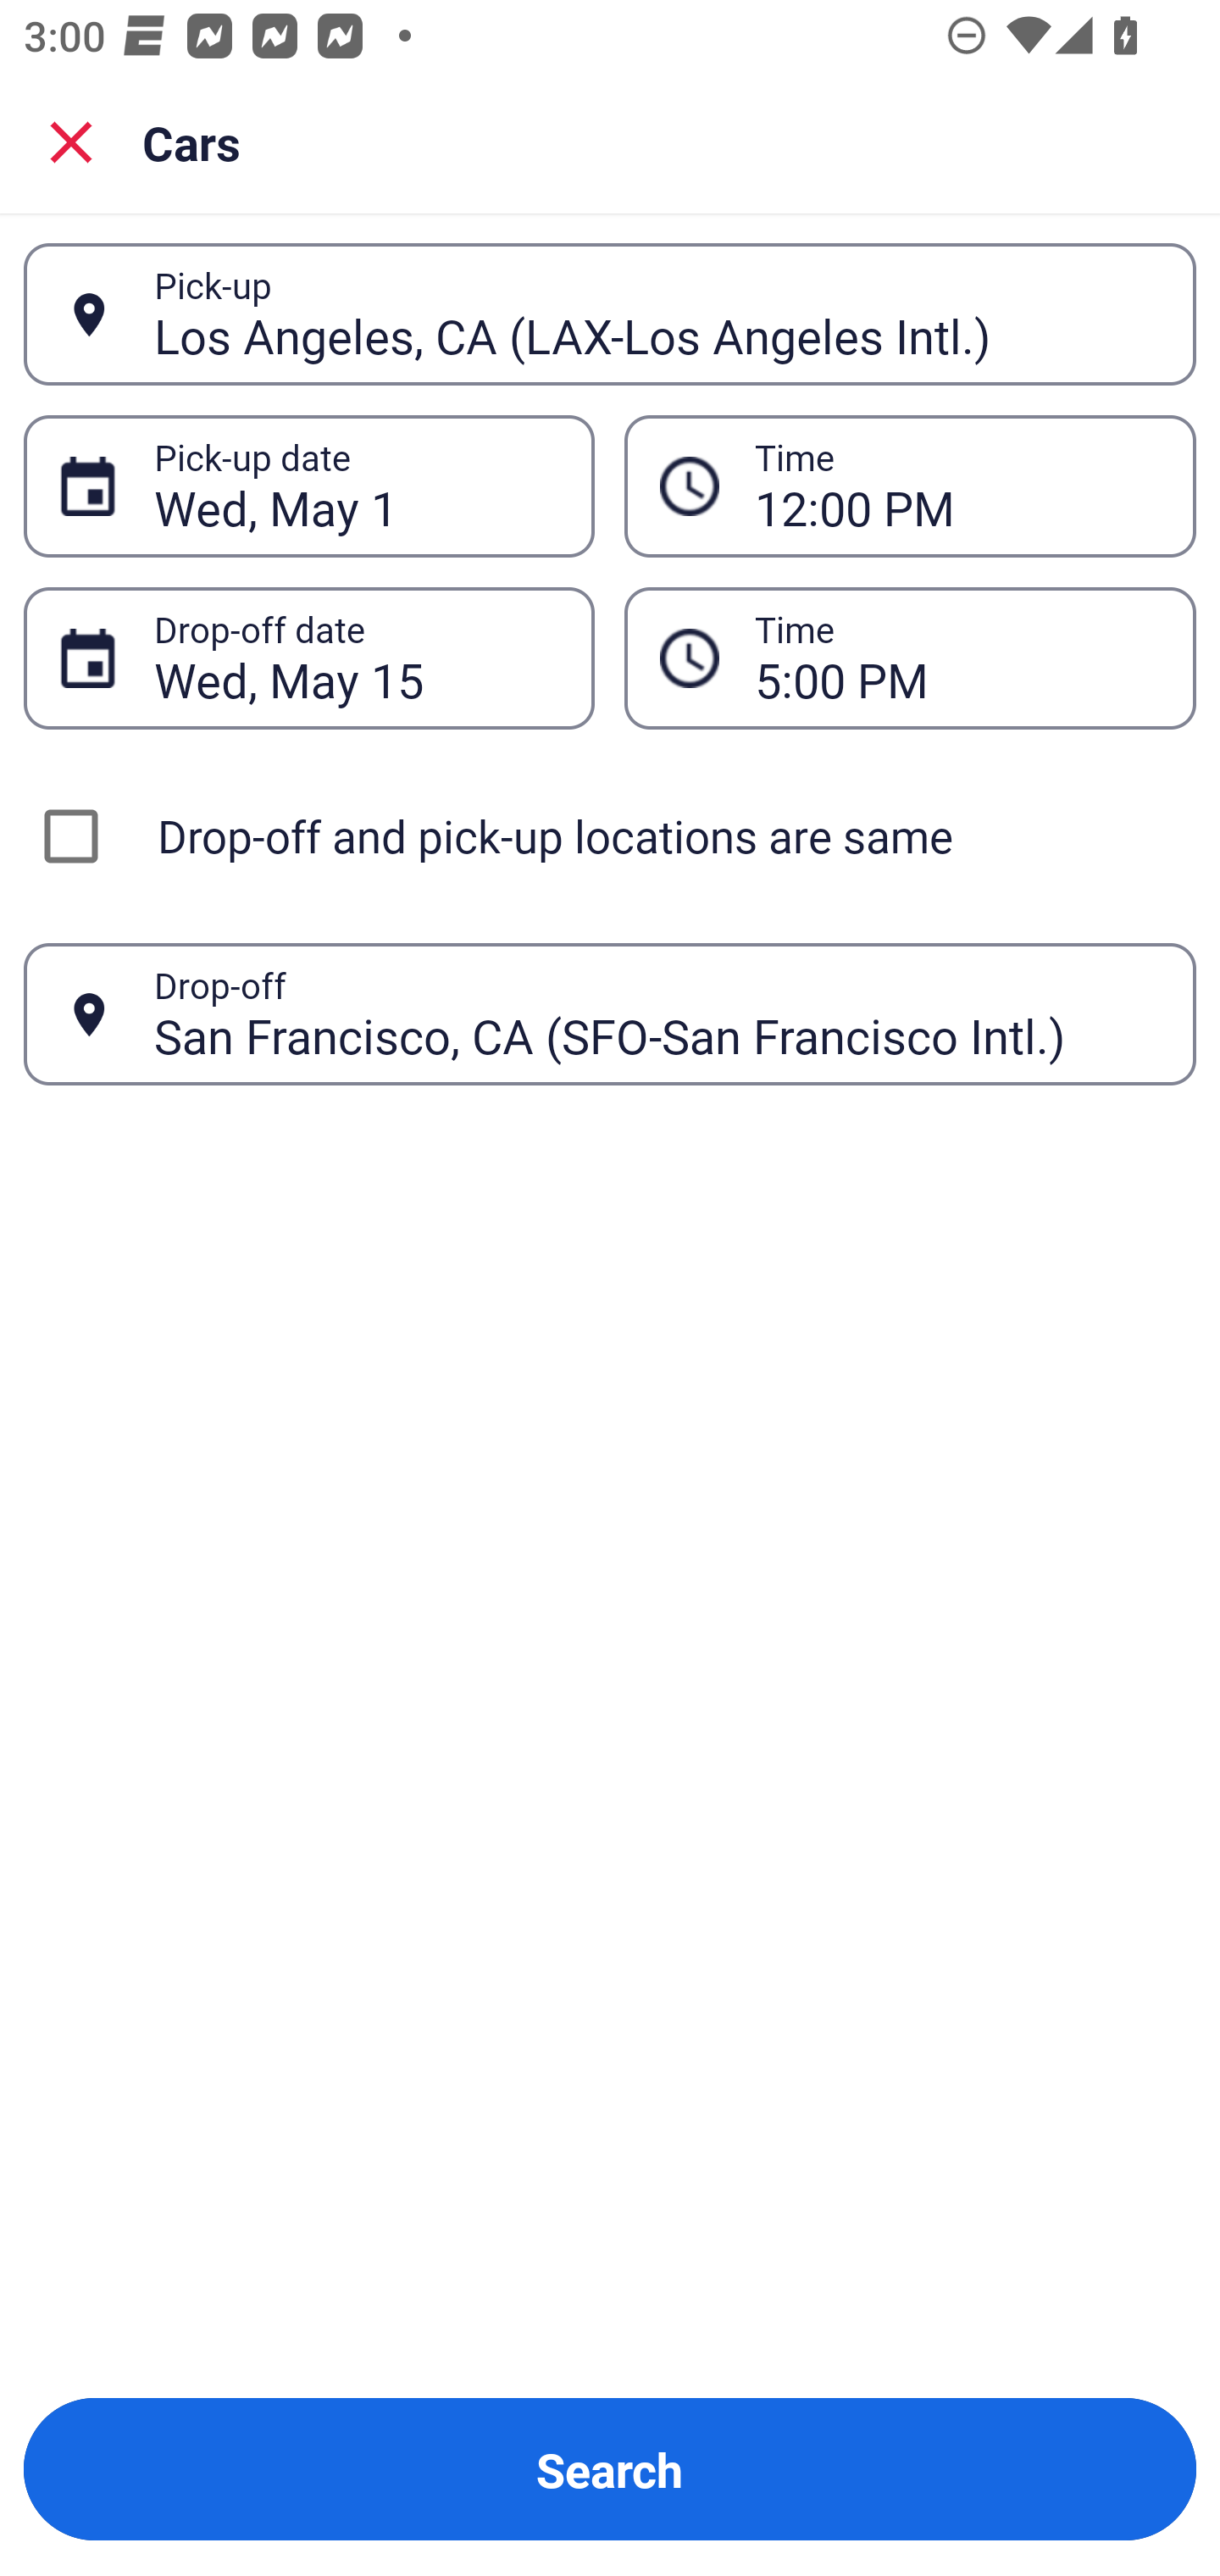  What do you see at coordinates (308, 485) in the screenshot?
I see `Wed, May 1 Pick-up date` at bounding box center [308, 485].